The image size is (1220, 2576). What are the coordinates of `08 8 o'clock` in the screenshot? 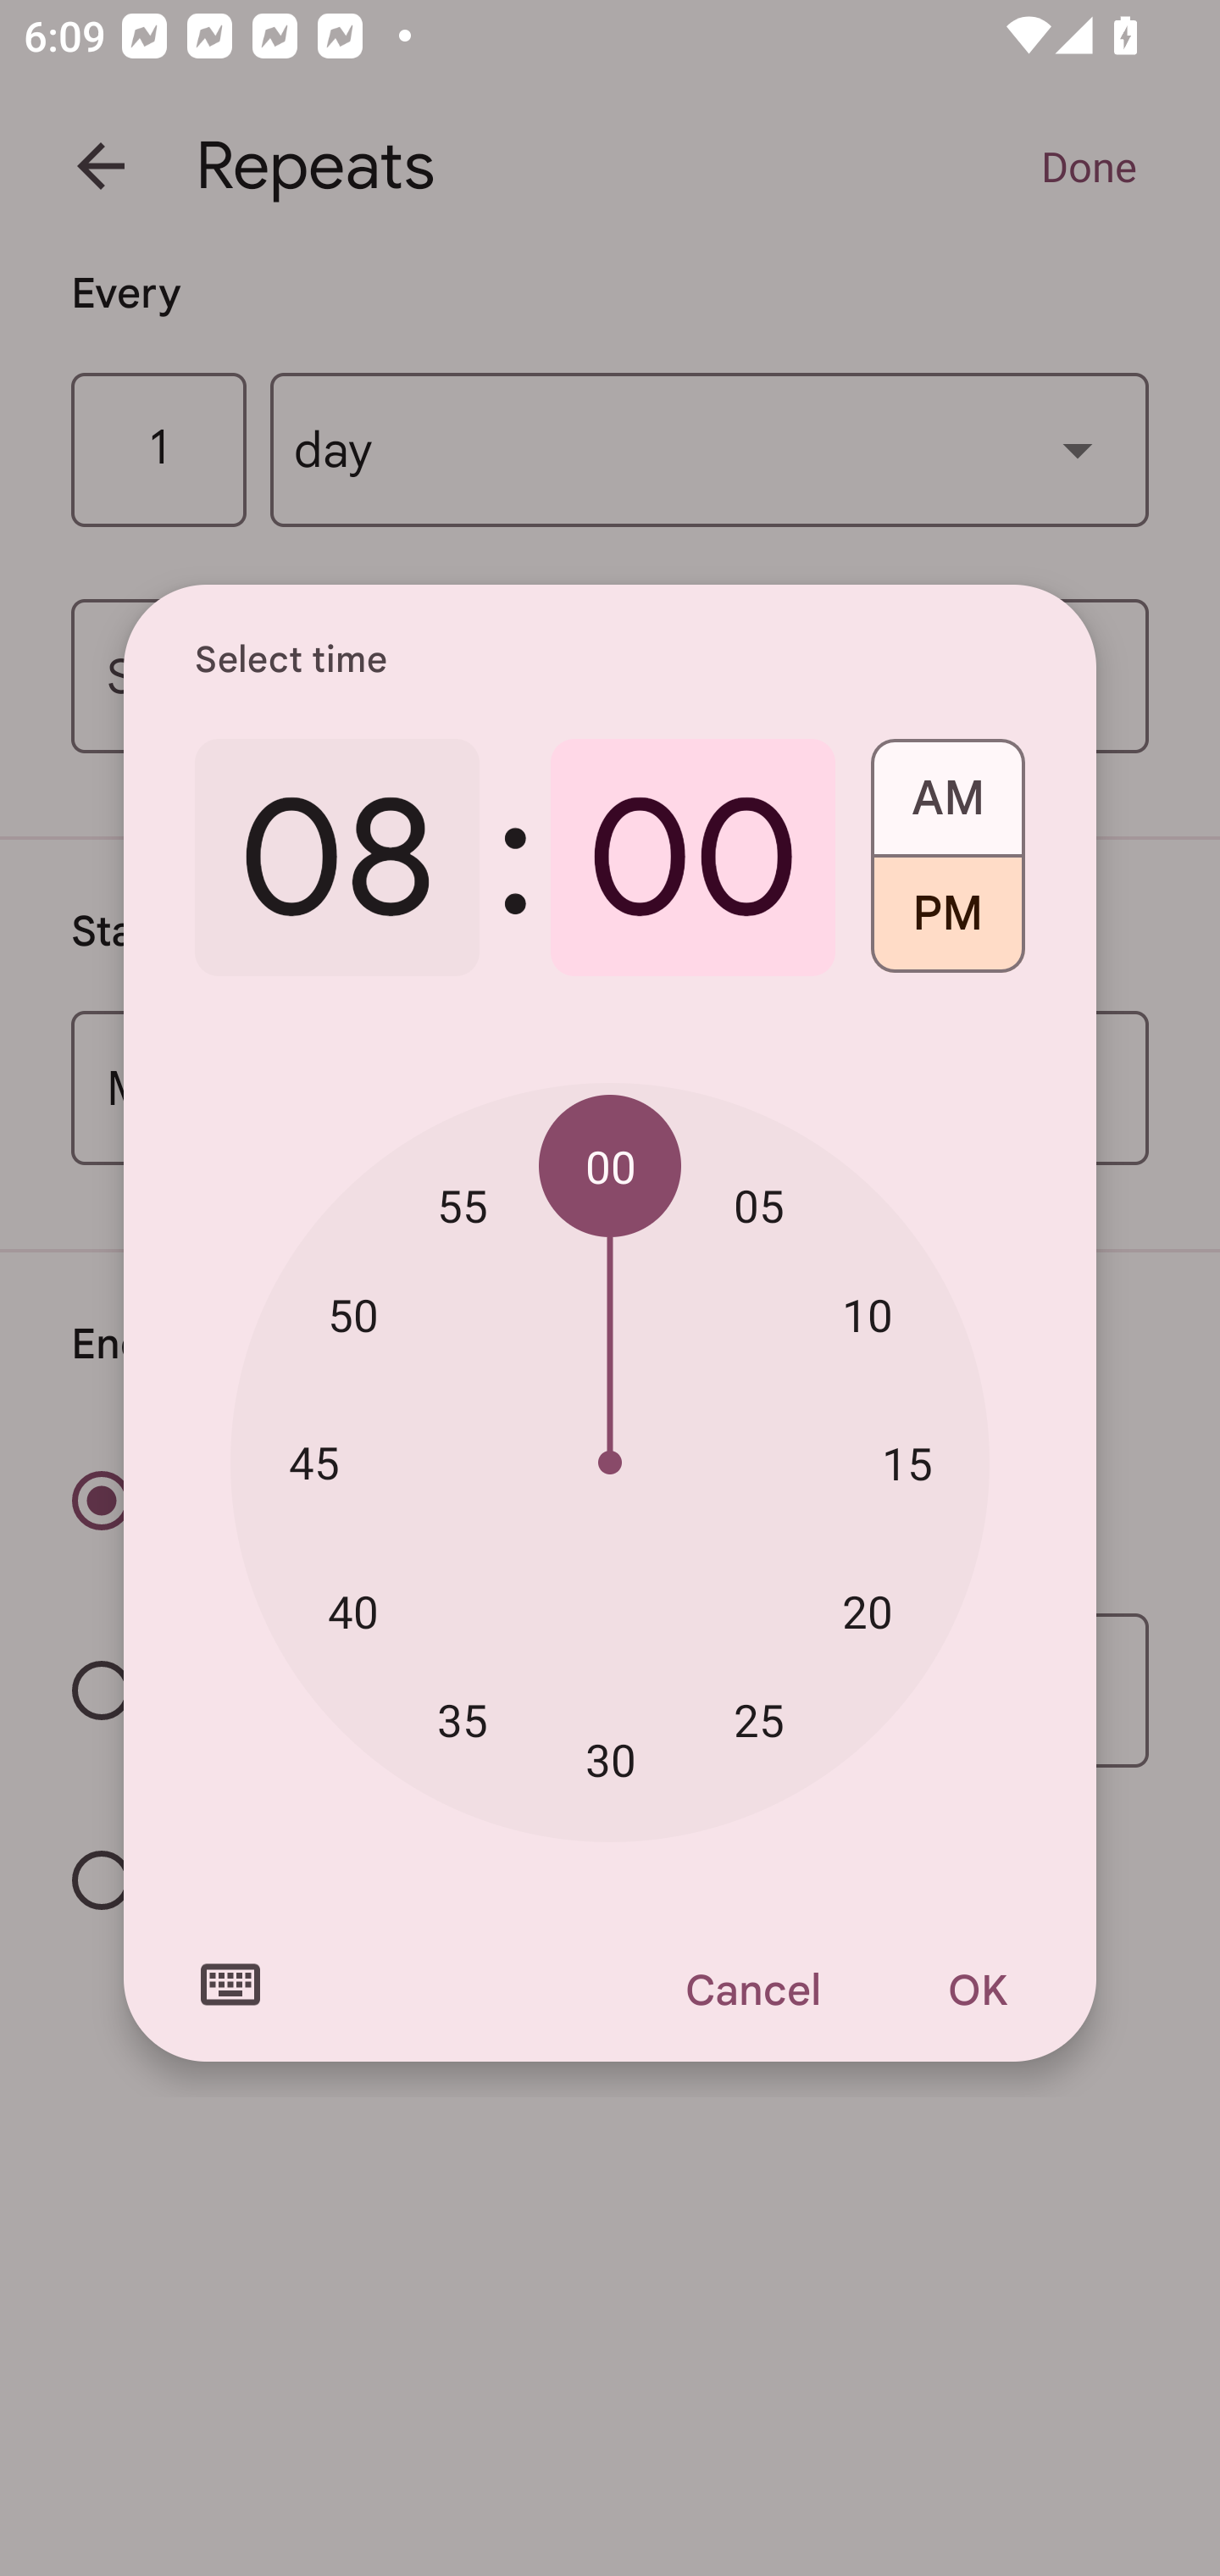 It's located at (337, 858).